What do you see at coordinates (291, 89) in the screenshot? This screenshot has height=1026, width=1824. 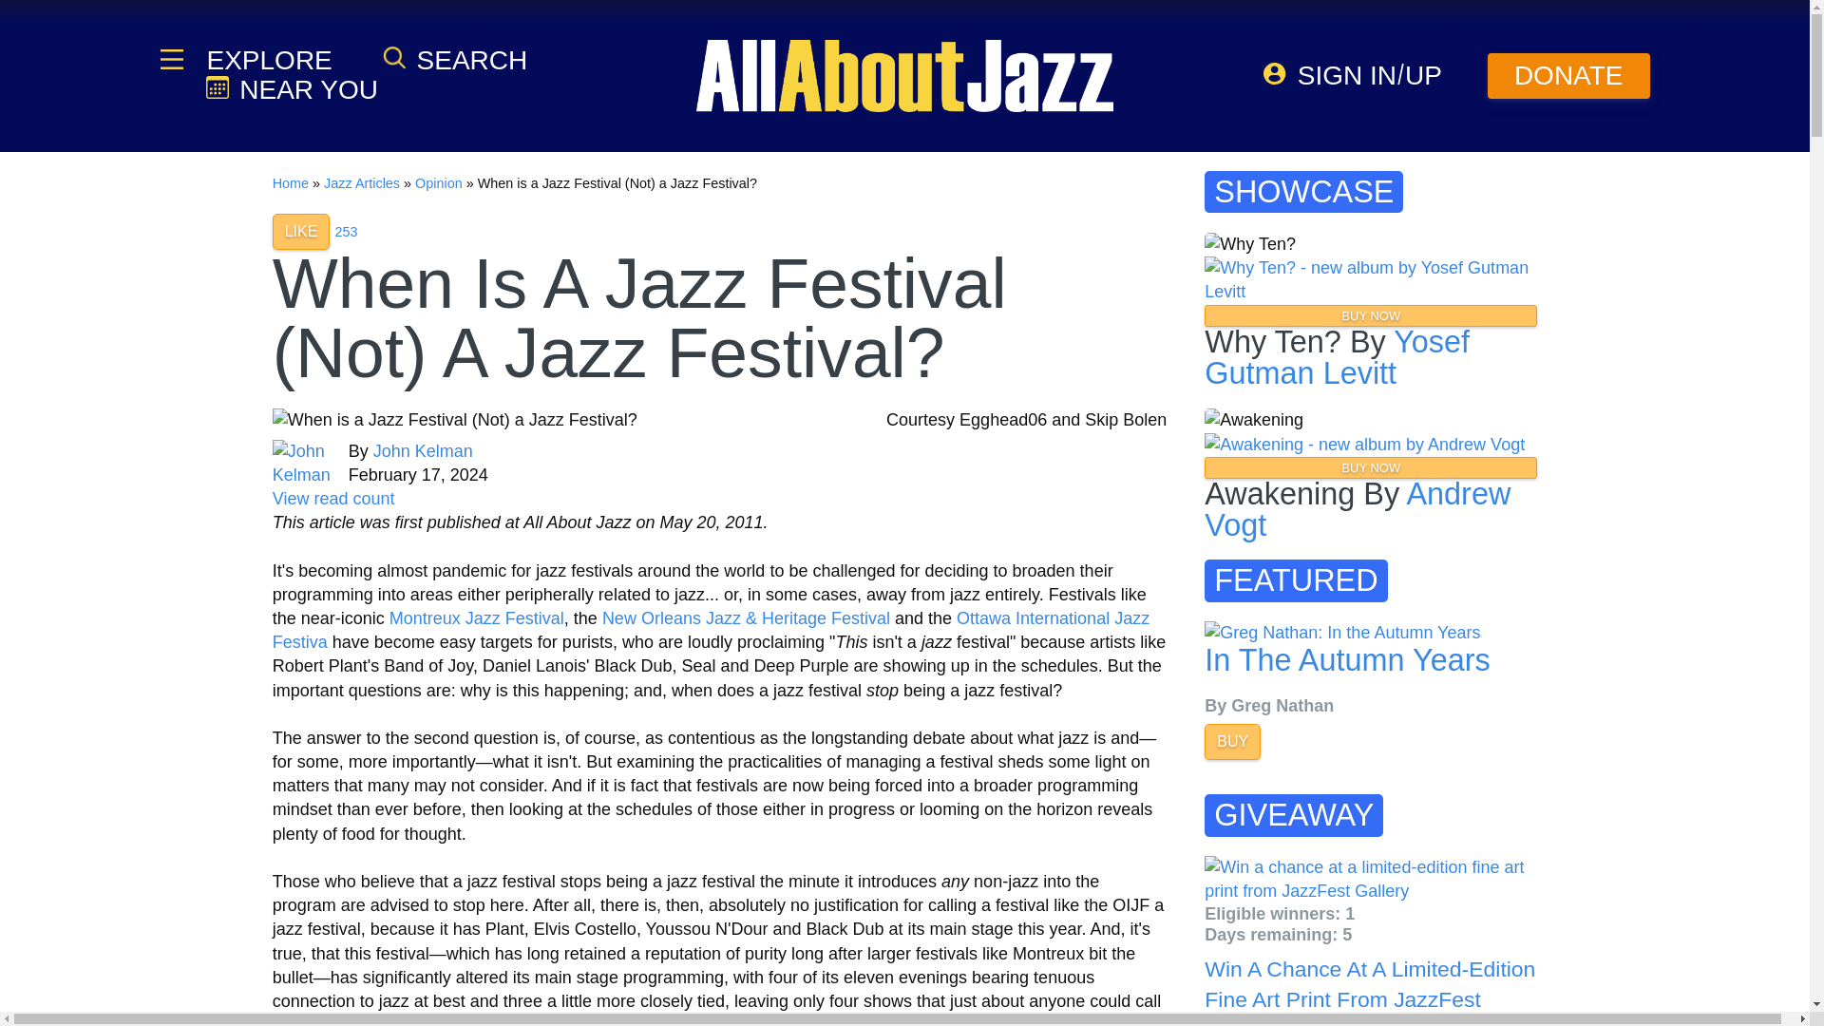 I see `Jazz Concerts Near You` at bounding box center [291, 89].